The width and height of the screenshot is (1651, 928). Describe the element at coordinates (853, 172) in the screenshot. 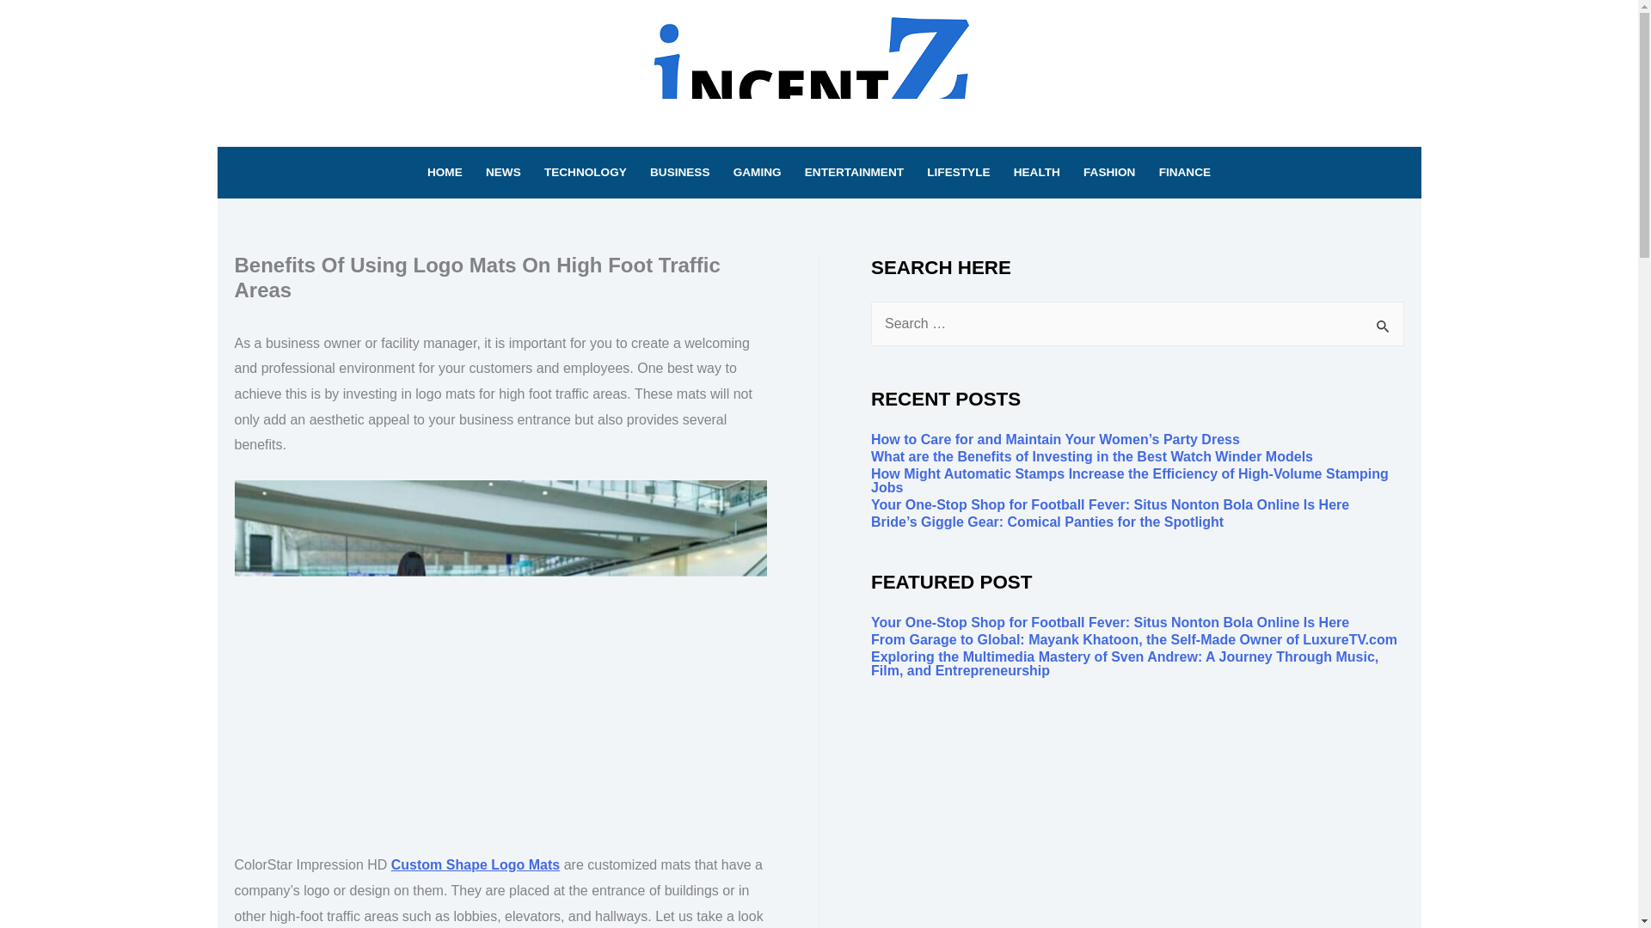

I see `ENTERTAINMENT` at that location.